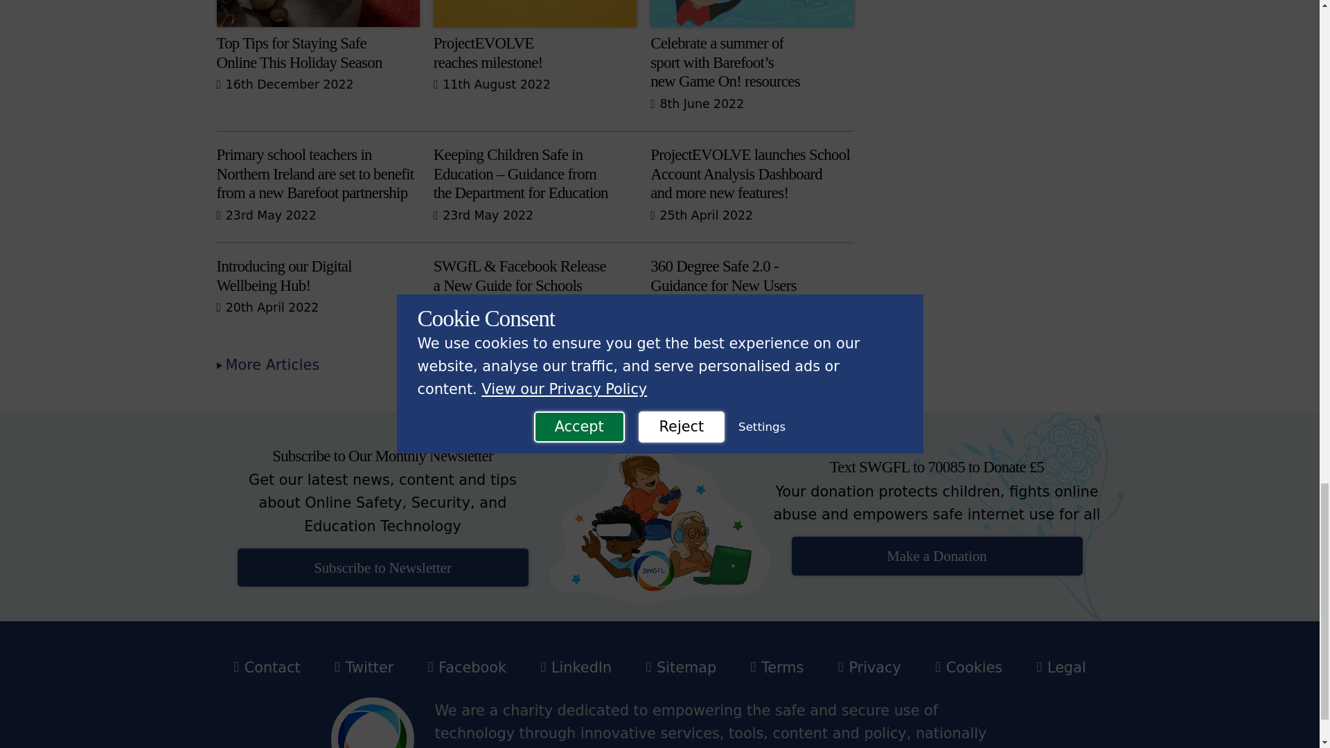  What do you see at coordinates (364, 668) in the screenshot?
I see `Subscribe to Newsletter` at bounding box center [364, 668].